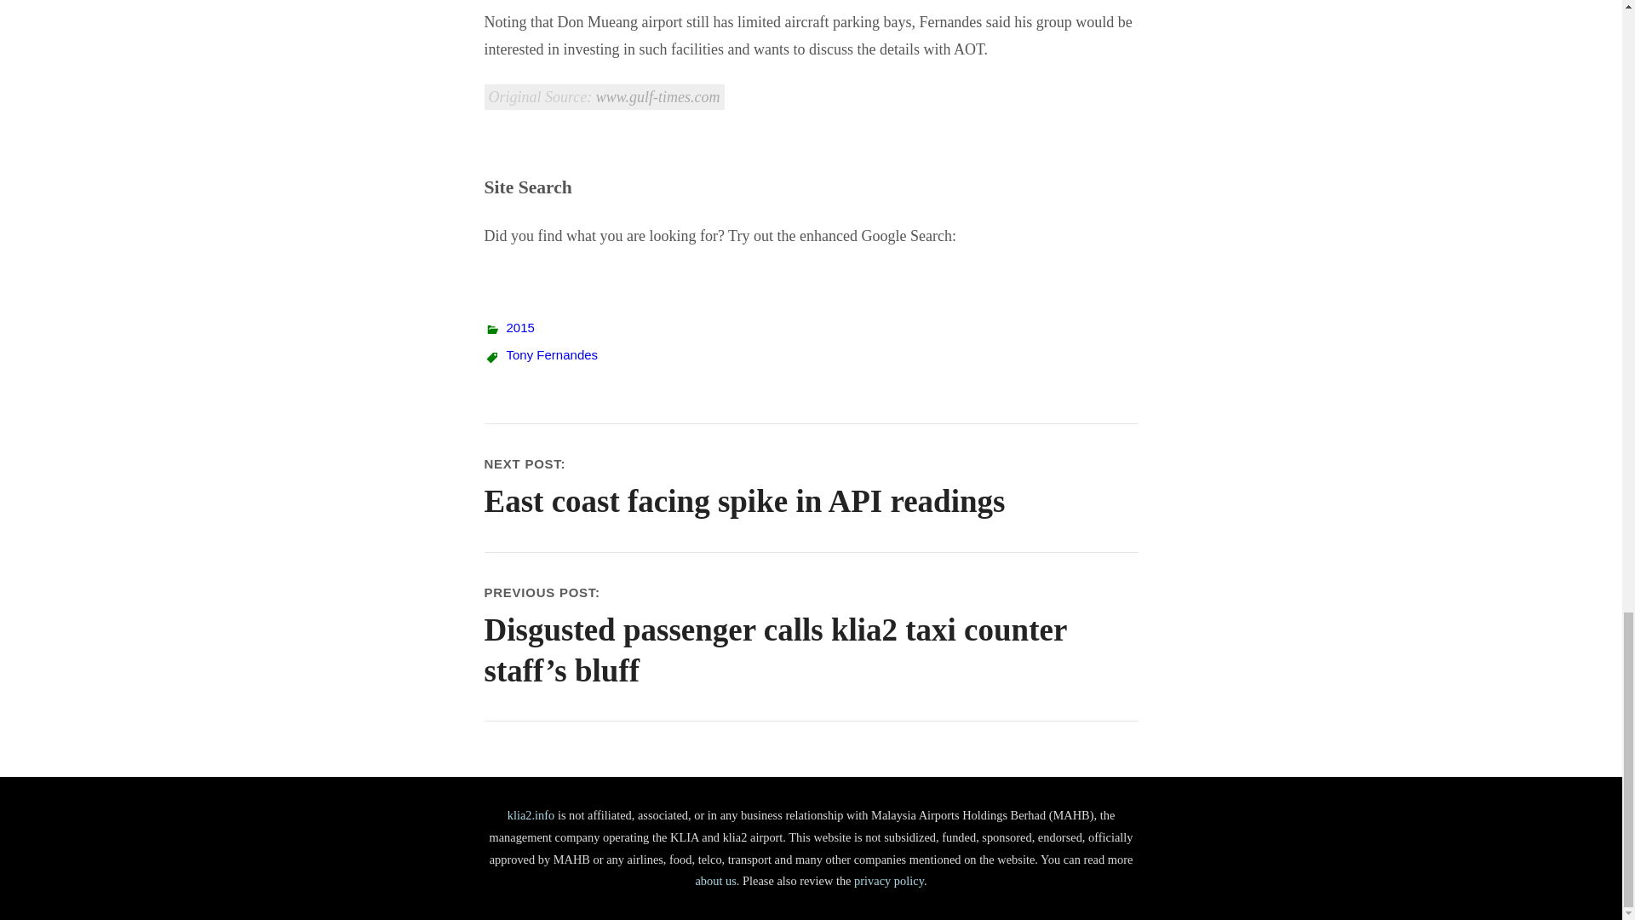 This screenshot has width=1635, height=920. I want to click on 2015, so click(519, 327).